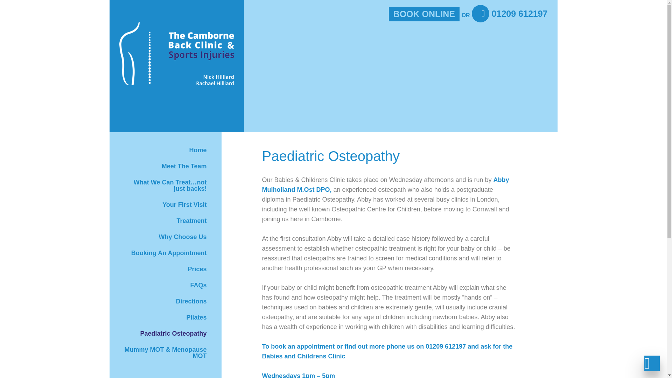 The height and width of the screenshot is (378, 672). Describe the element at coordinates (165, 253) in the screenshot. I see `Booking An Appointment` at that location.